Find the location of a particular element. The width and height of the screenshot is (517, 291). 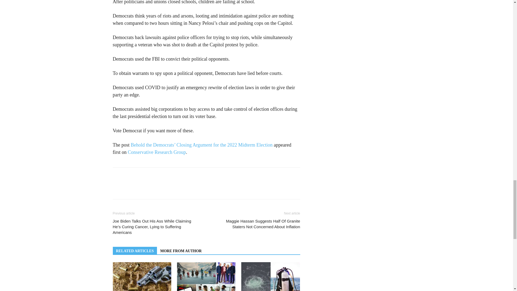

Conservative Research Group is located at coordinates (157, 152).